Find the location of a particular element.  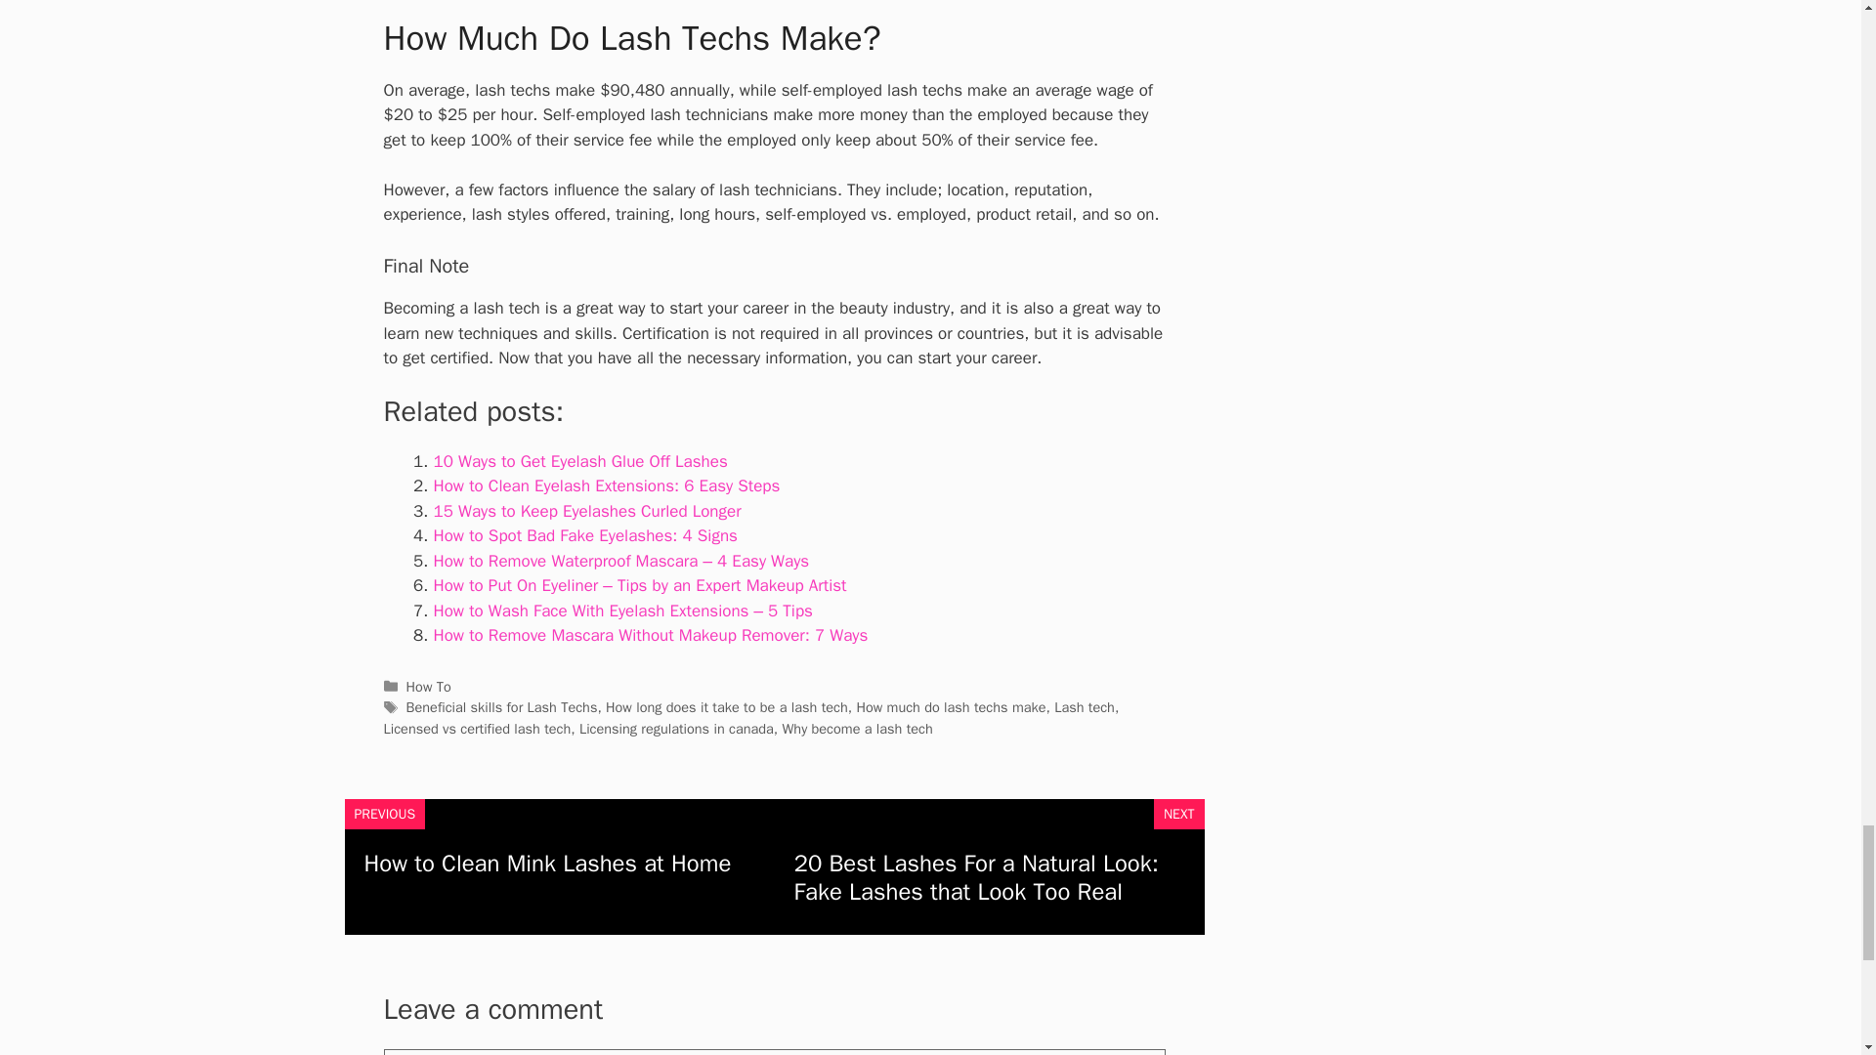

How long does it take to be a lash tech is located at coordinates (727, 707).